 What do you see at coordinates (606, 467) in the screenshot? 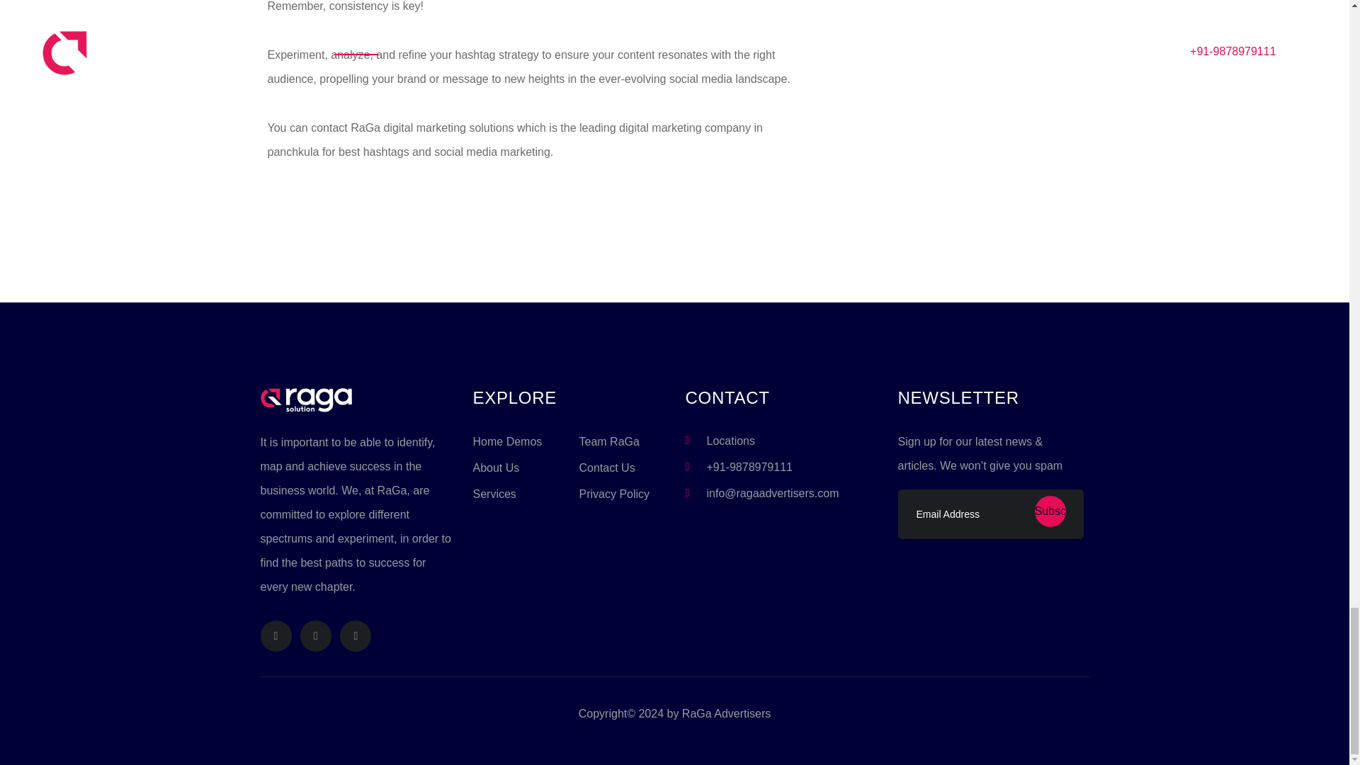
I see `Contact Us` at bounding box center [606, 467].